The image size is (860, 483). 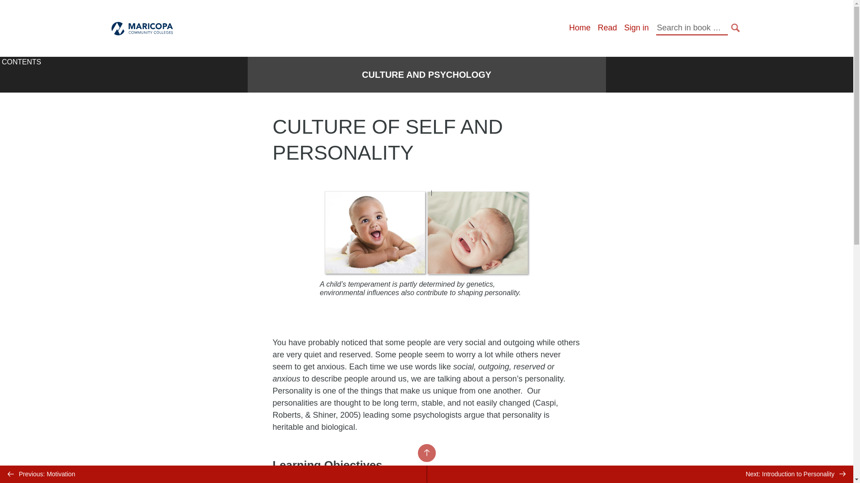 I want to click on Sign in, so click(x=636, y=28).